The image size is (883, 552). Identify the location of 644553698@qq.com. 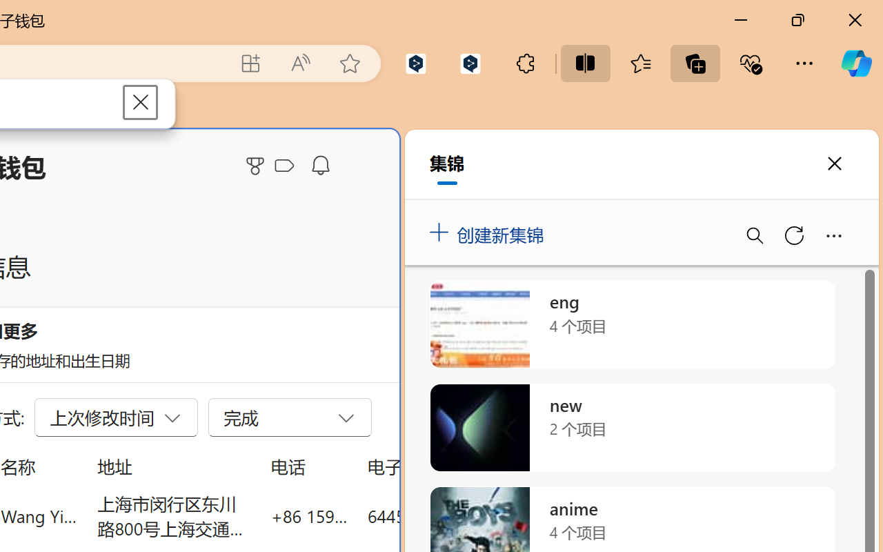
(444, 516).